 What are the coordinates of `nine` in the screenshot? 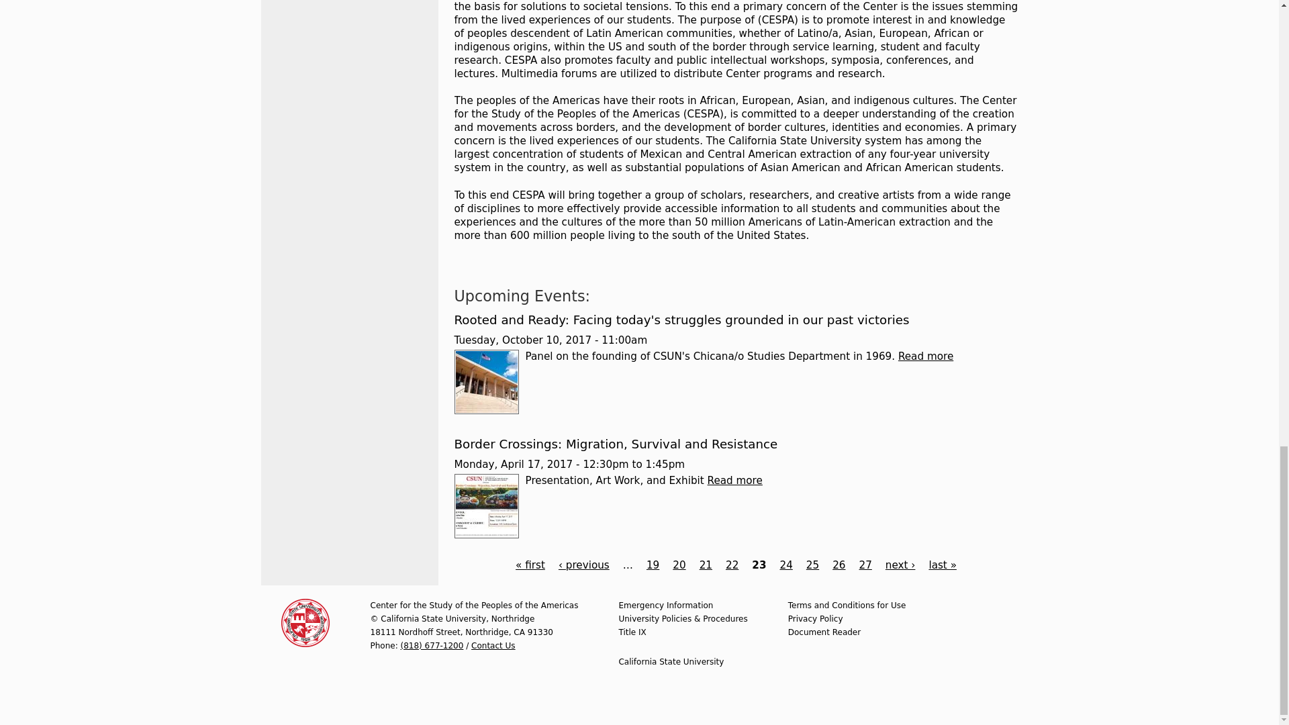 It's located at (642, 632).